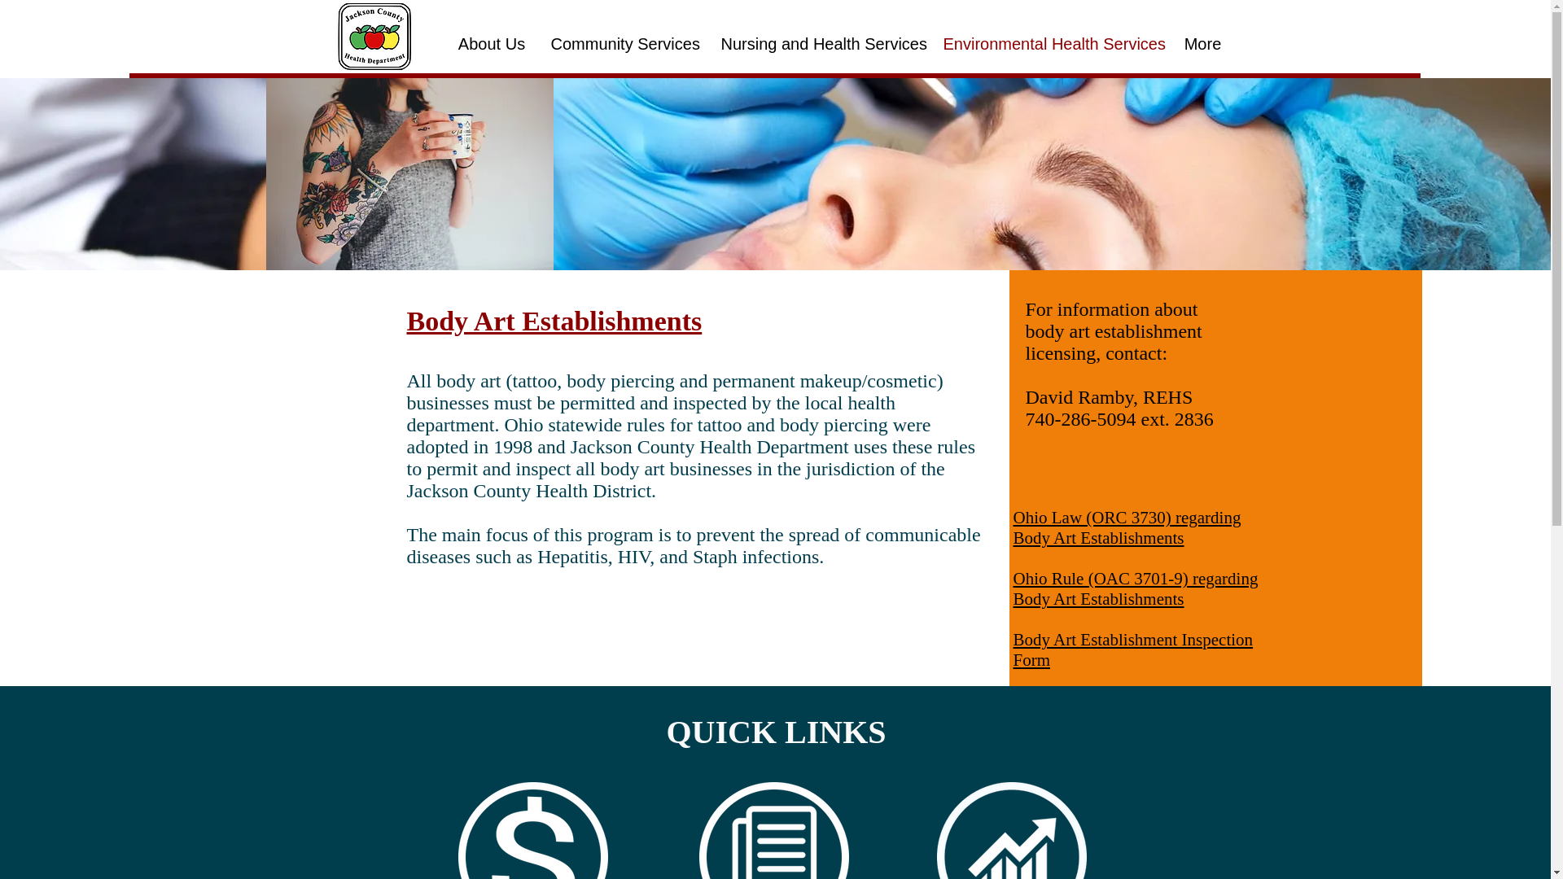 The image size is (1563, 879). I want to click on Environmental Health Services, so click(1049, 44).